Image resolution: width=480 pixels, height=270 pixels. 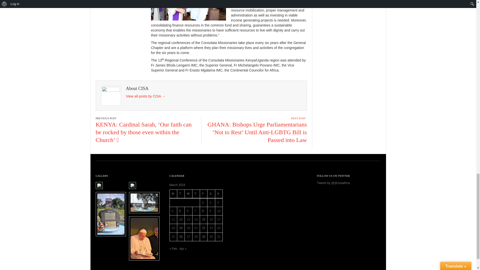 What do you see at coordinates (180, 194) in the screenshot?
I see `Tuesday` at bounding box center [180, 194].